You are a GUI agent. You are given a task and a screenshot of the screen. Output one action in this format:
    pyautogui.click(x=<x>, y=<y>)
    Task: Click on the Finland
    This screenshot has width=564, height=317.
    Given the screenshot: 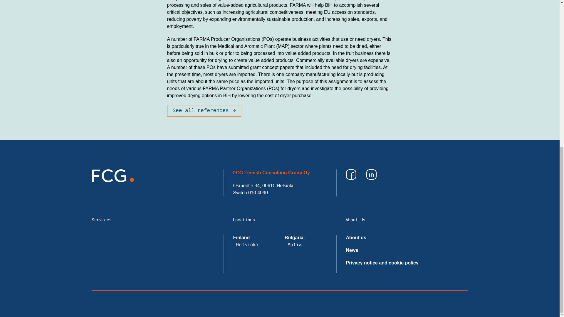 What is the action you would take?
    pyautogui.click(x=241, y=237)
    